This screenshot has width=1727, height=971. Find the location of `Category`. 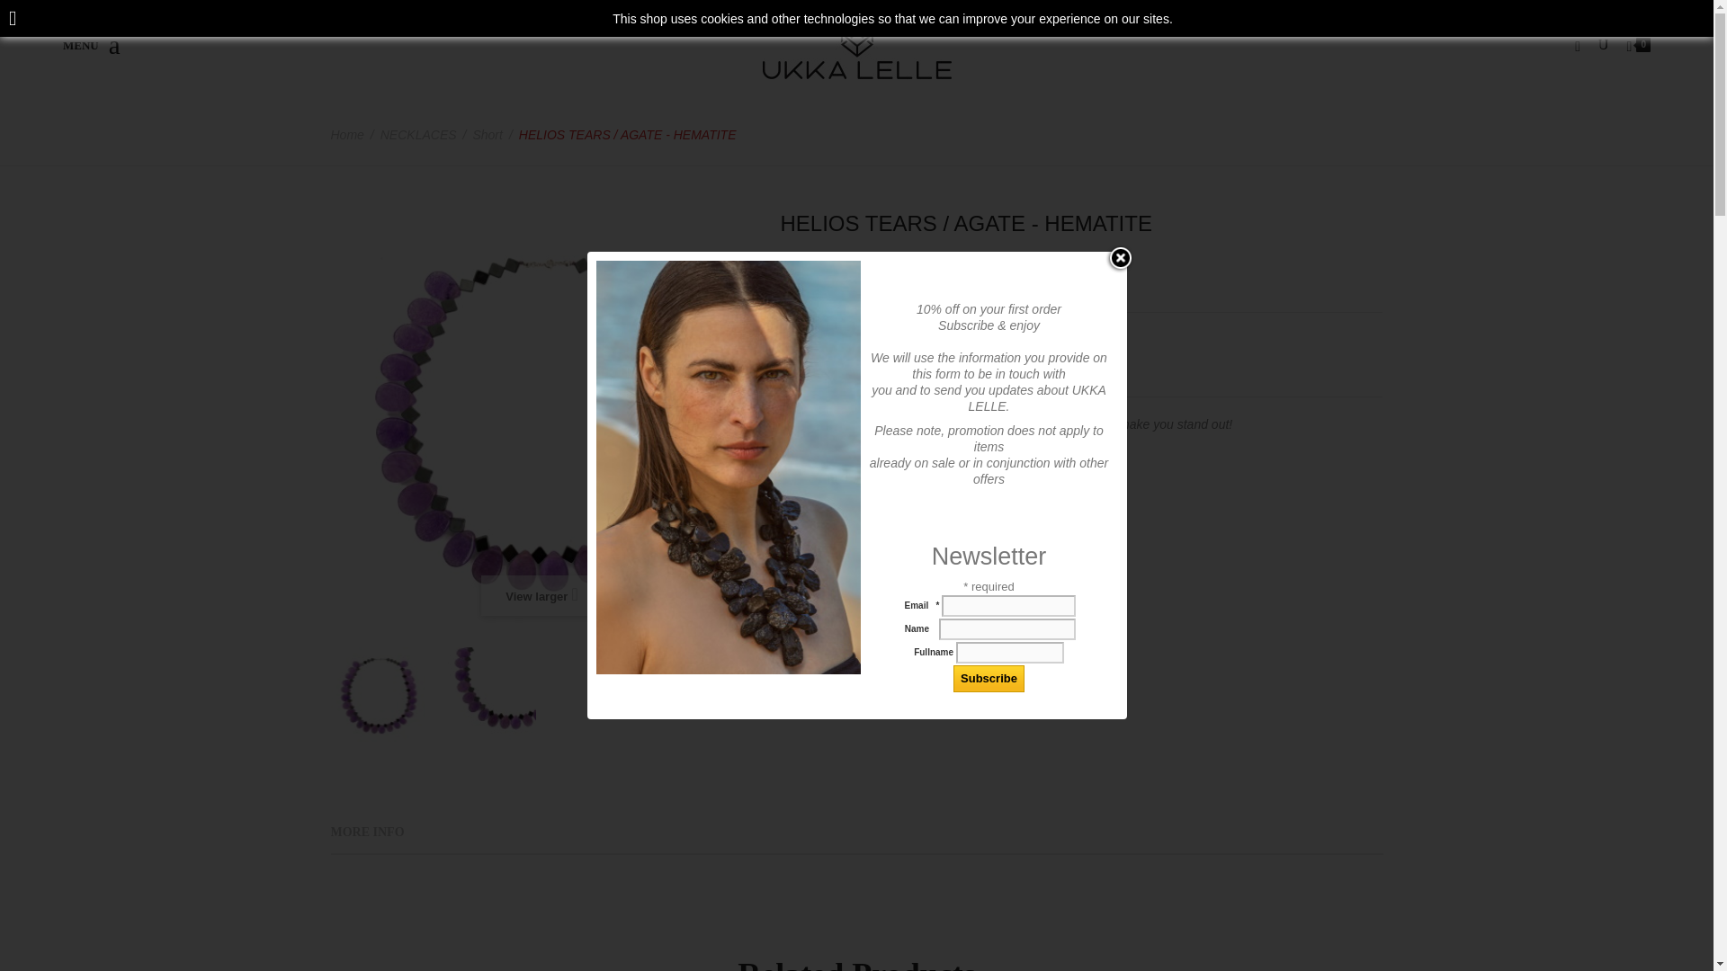

Category is located at coordinates (92, 45).